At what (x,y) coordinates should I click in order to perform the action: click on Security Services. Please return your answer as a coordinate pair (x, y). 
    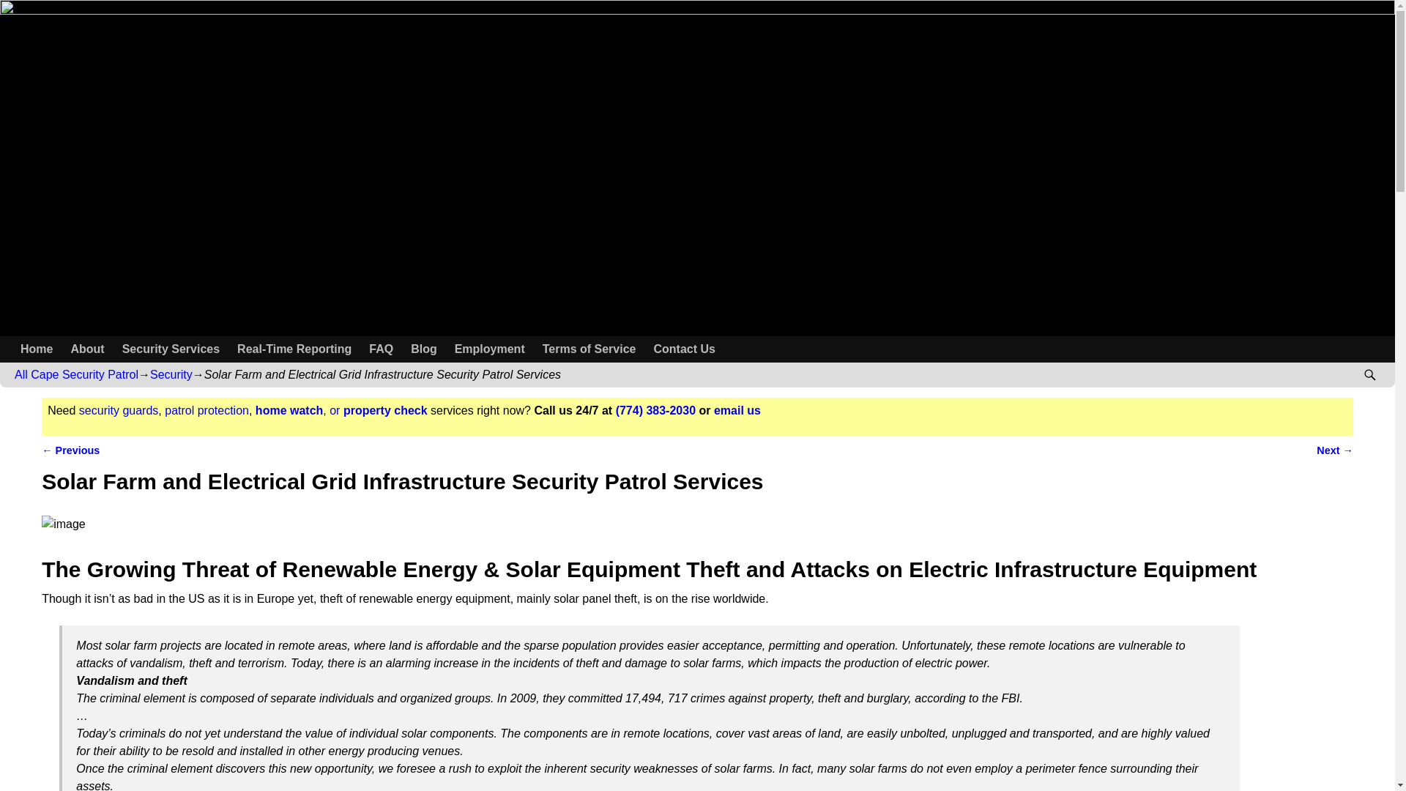
    Looking at the image, I should click on (171, 349).